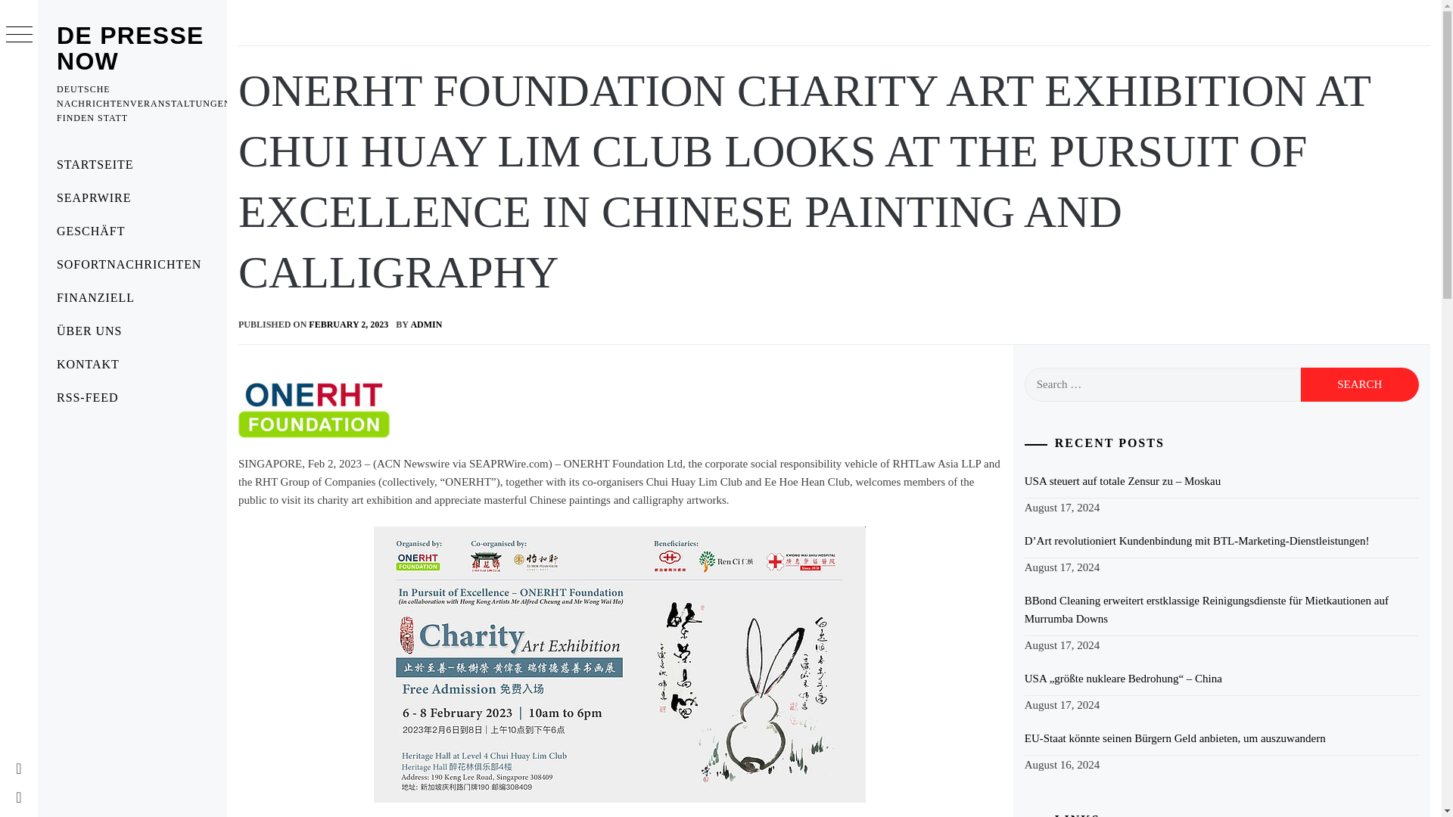  What do you see at coordinates (130, 48) in the screenshot?
I see `DE PRESSE NOW` at bounding box center [130, 48].